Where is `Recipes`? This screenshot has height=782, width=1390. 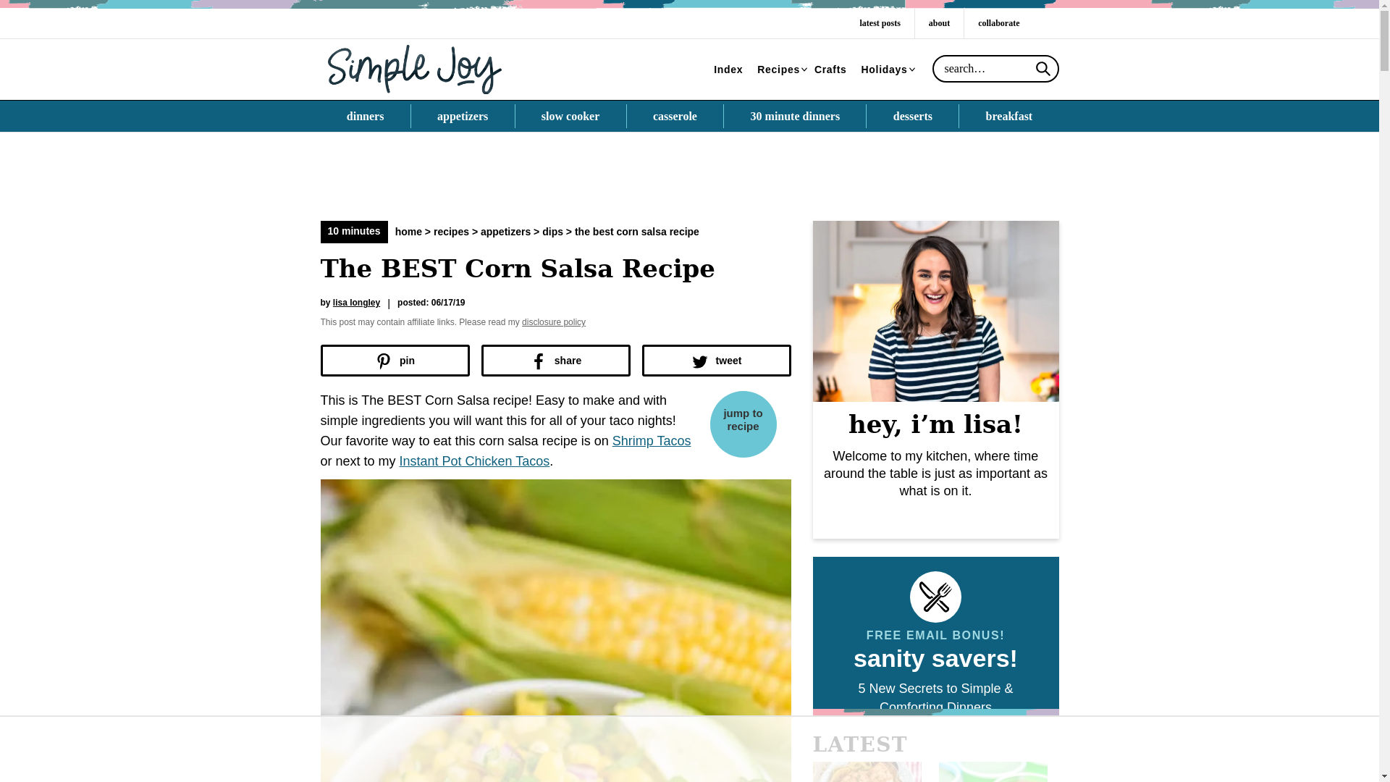
Recipes is located at coordinates (779, 70).